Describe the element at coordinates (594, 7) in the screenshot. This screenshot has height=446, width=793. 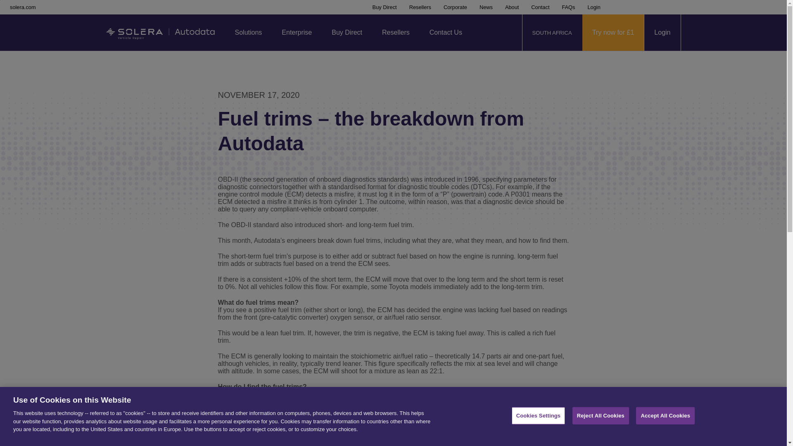
I see `Login` at that location.